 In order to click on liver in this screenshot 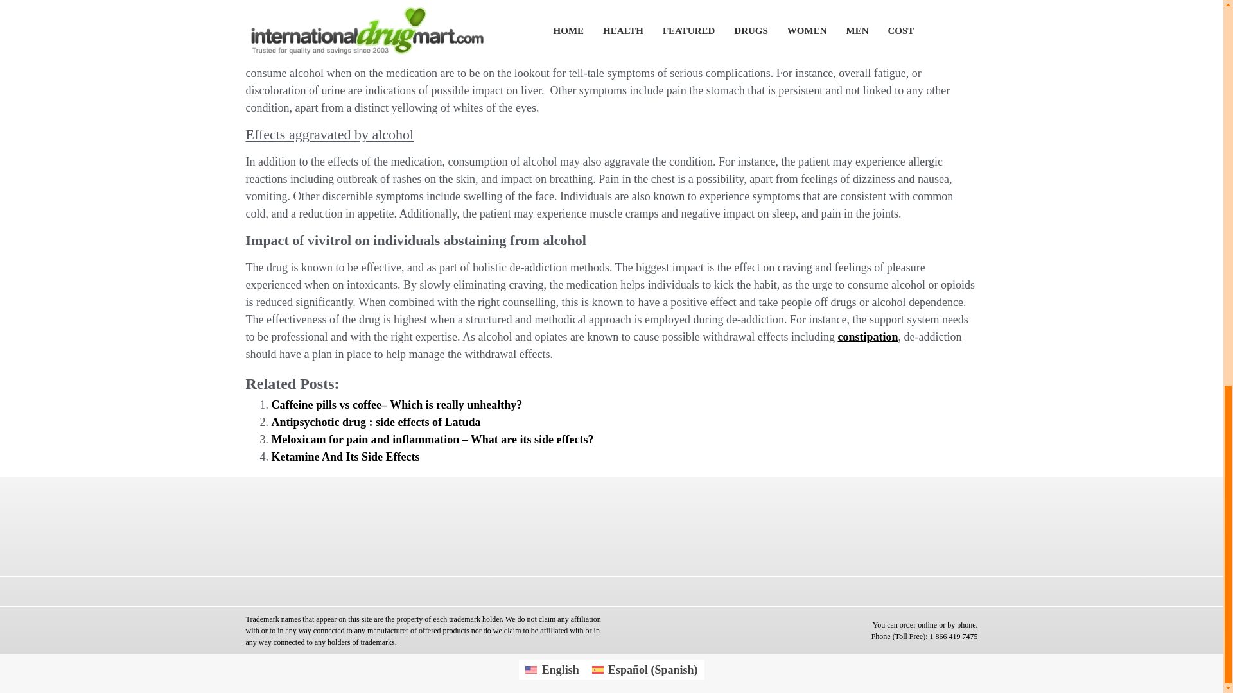, I will do `click(632, 55)`.